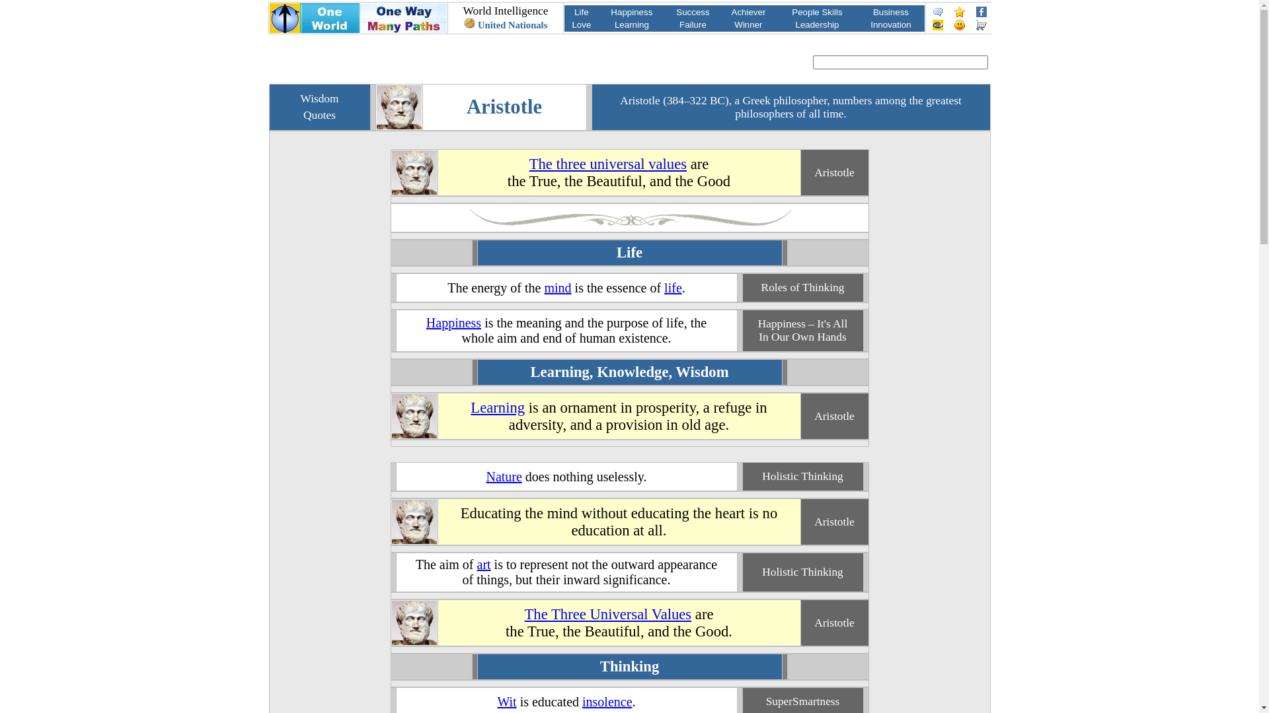 This screenshot has height=713, width=1269. What do you see at coordinates (673, 287) in the screenshot?
I see `life` at bounding box center [673, 287].